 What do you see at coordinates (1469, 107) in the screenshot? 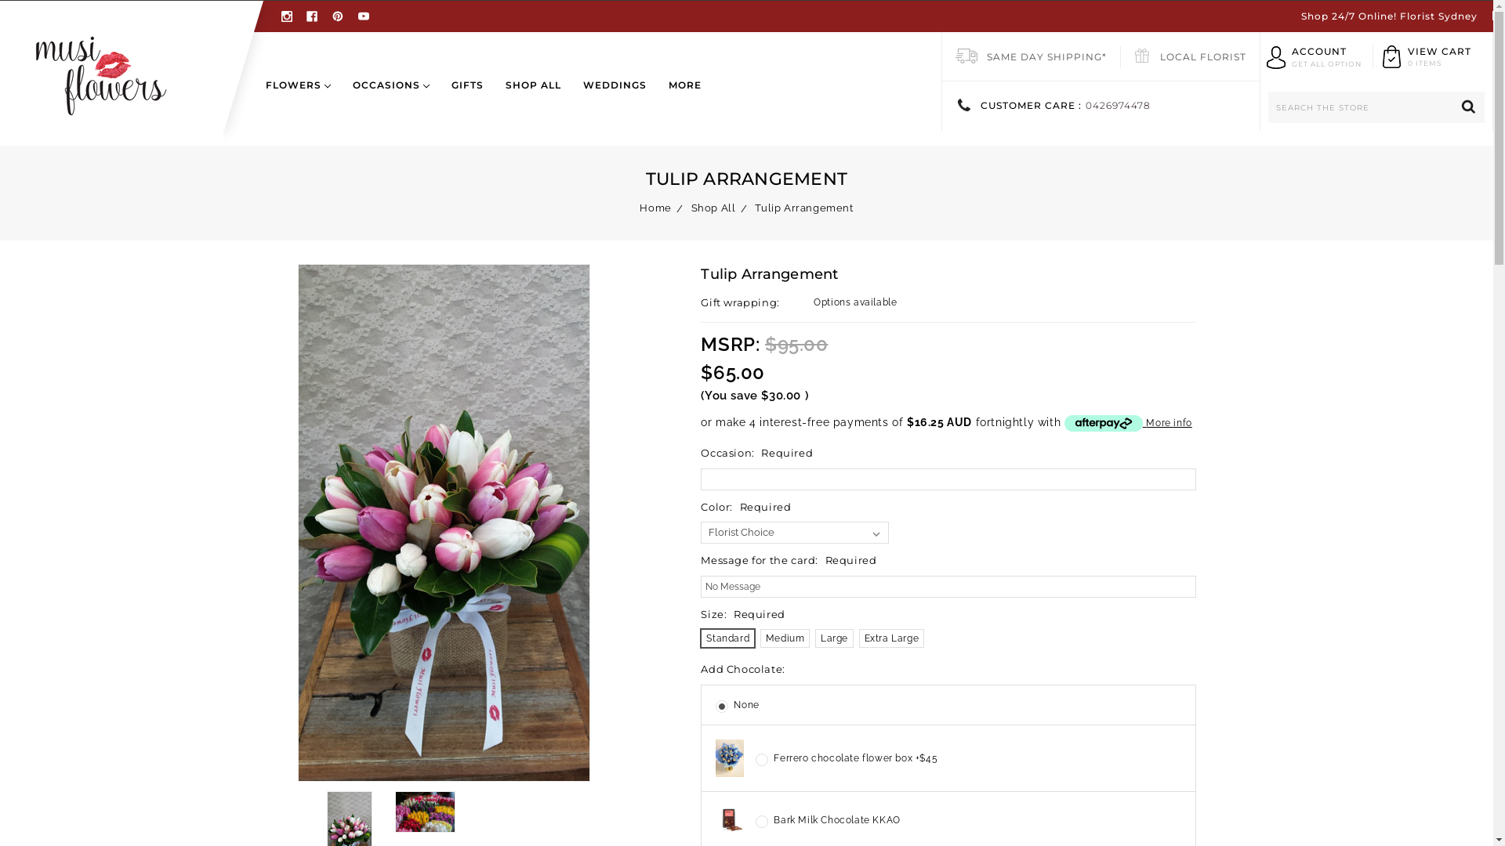
I see `Search` at bounding box center [1469, 107].